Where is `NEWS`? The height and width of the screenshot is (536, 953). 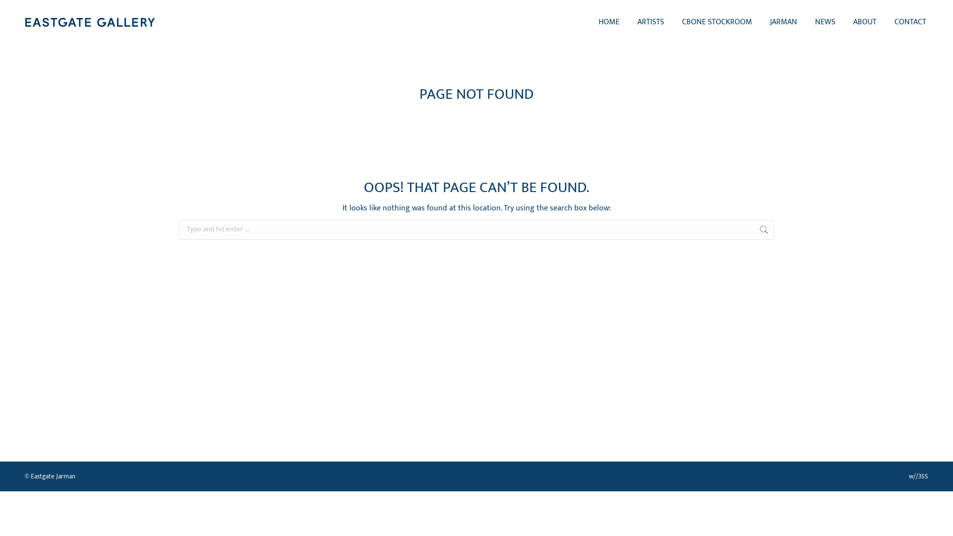 NEWS is located at coordinates (825, 22).